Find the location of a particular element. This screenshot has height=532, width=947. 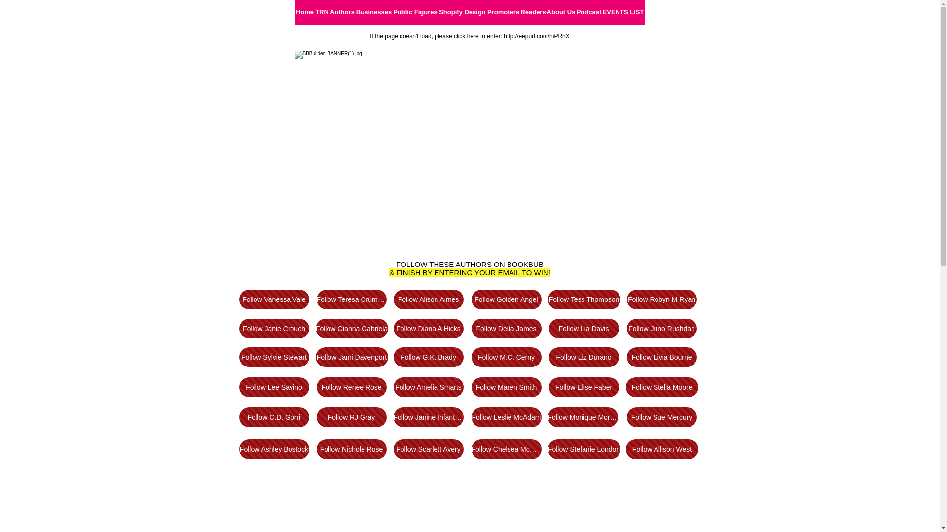

Promoters is located at coordinates (503, 12).